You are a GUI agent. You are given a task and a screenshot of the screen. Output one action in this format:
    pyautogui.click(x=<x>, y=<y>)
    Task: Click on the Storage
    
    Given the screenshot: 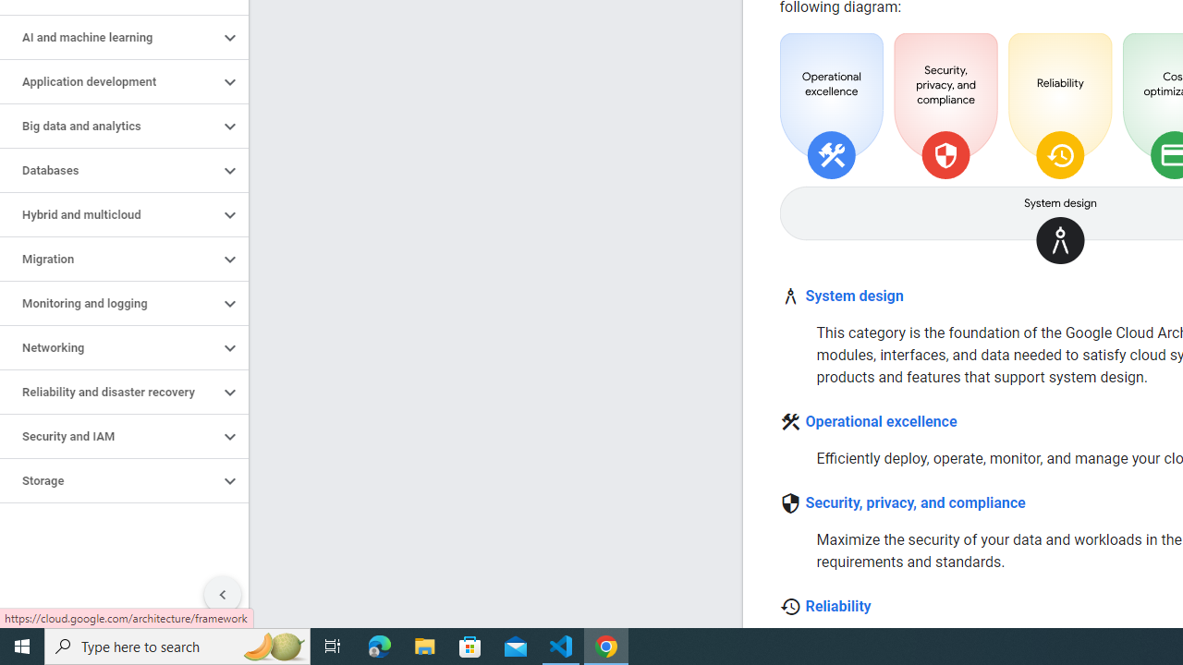 What is the action you would take?
    pyautogui.click(x=109, y=480)
    